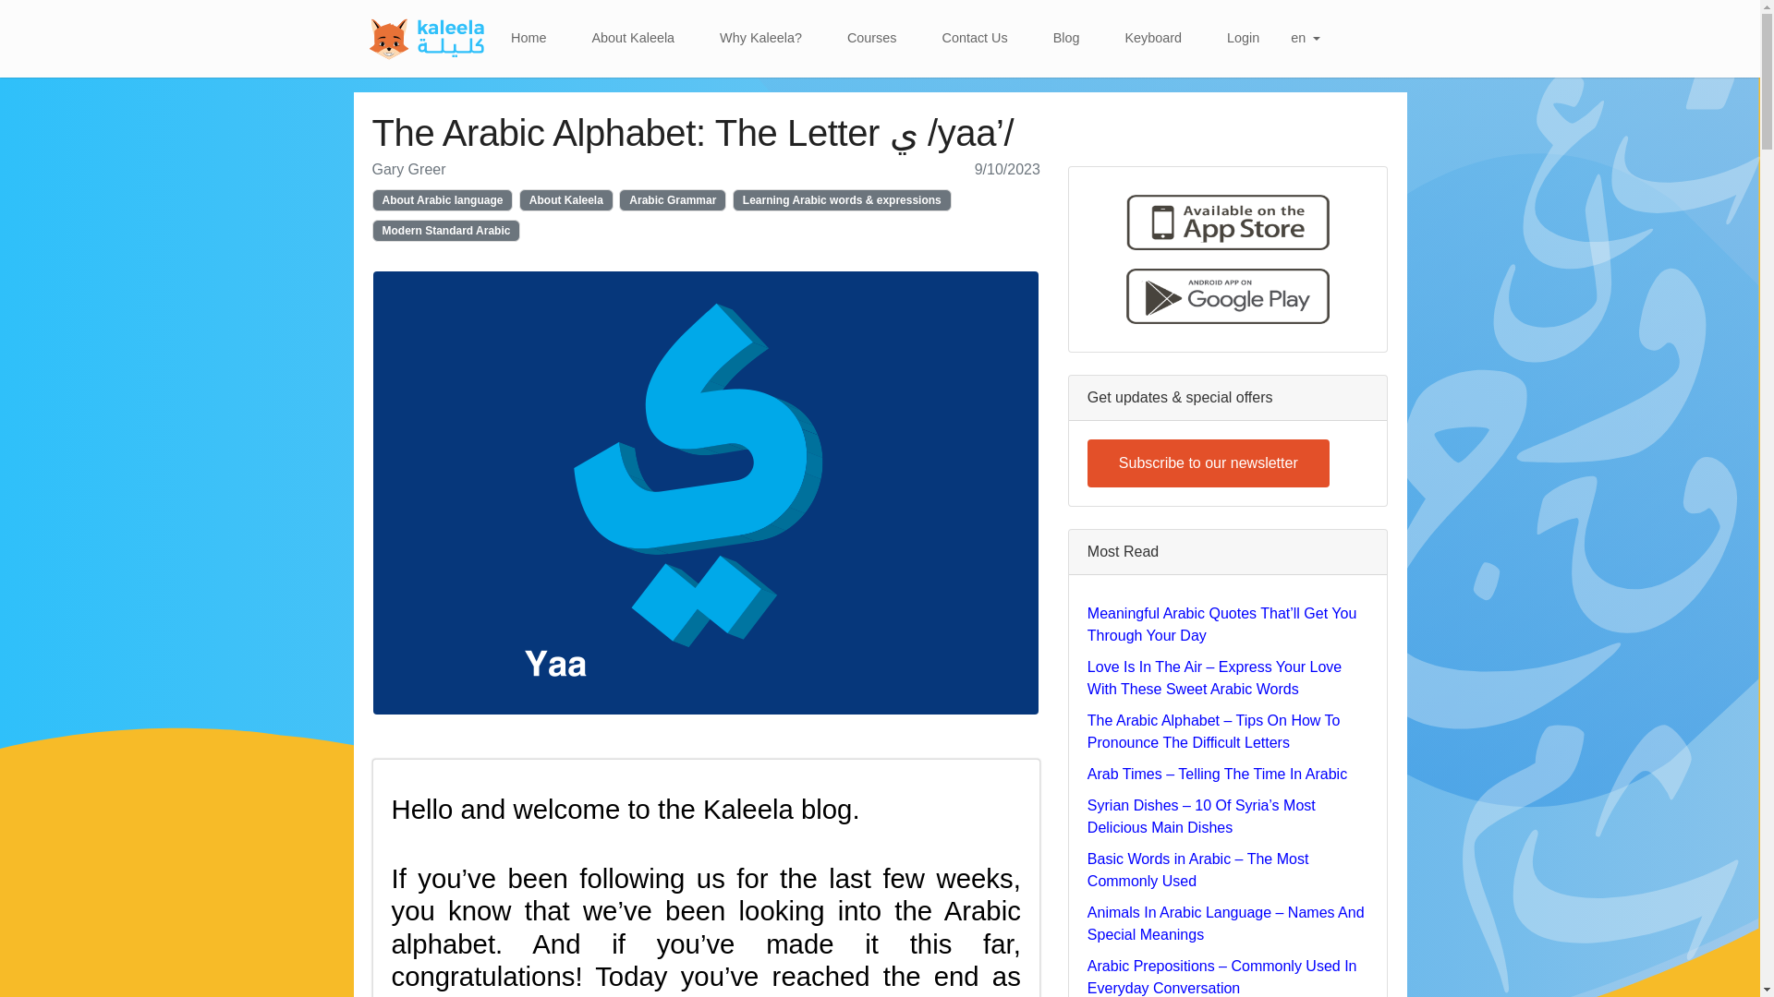 The width and height of the screenshot is (1774, 997). Describe the element at coordinates (871, 38) in the screenshot. I see `Courses` at that location.